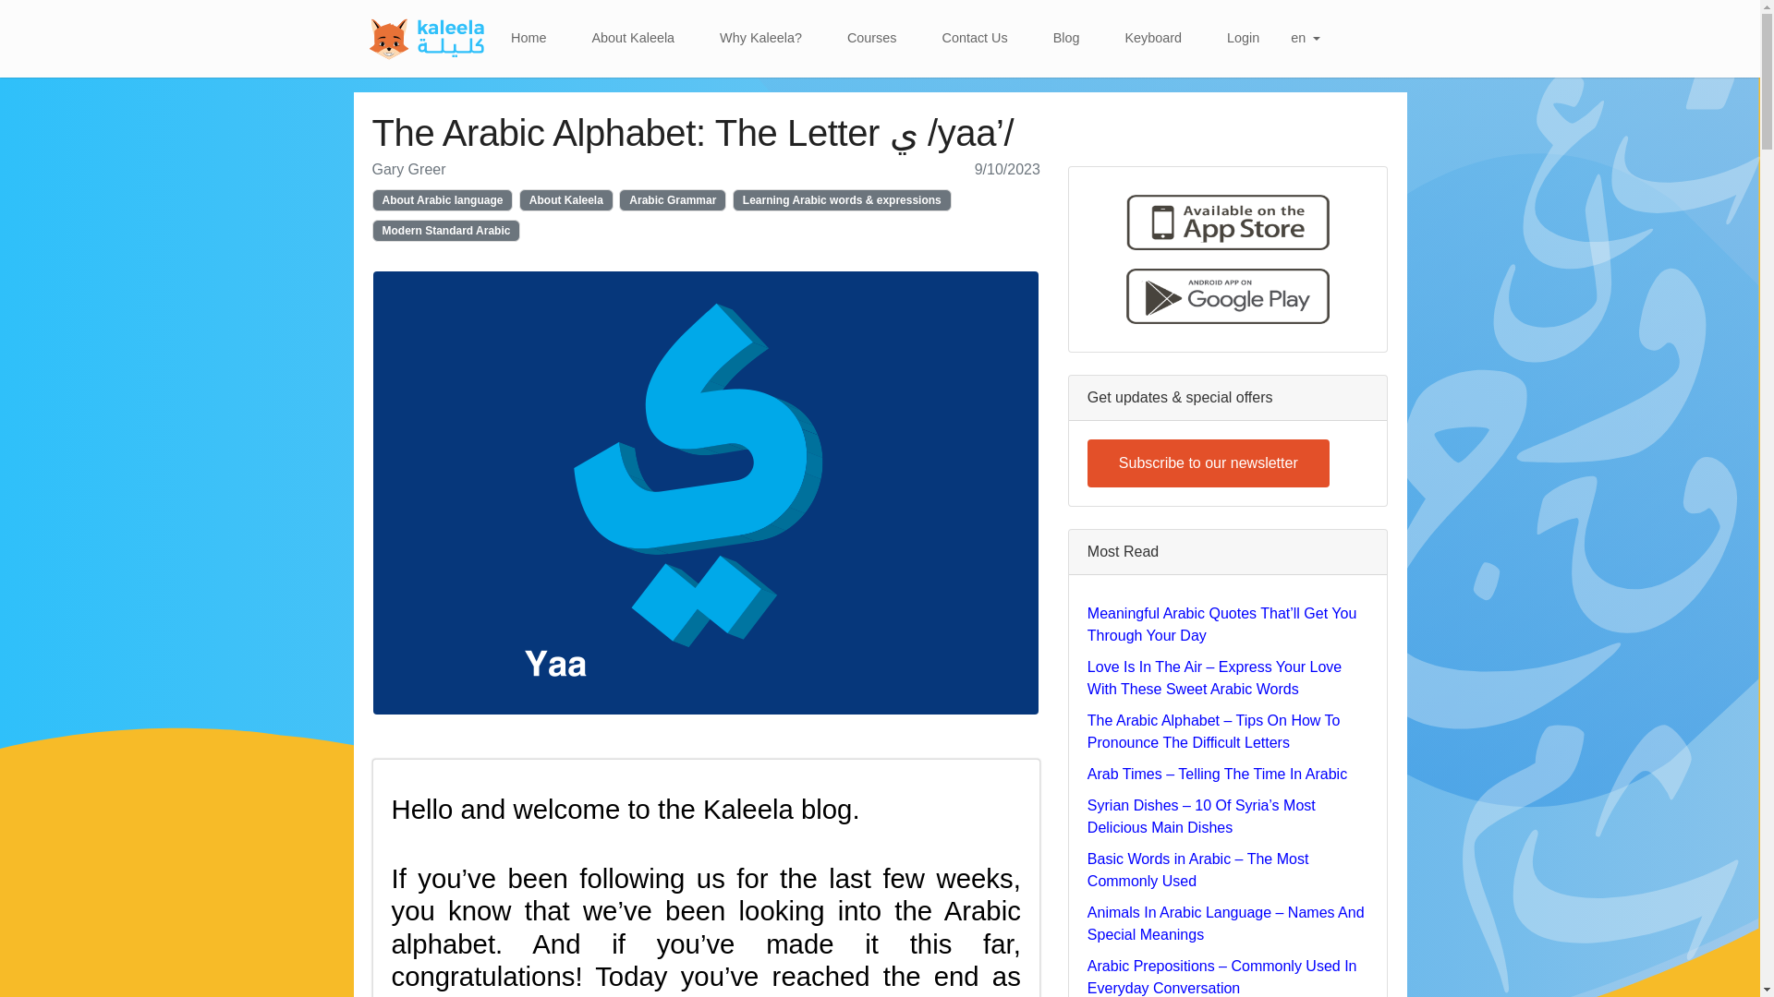 The width and height of the screenshot is (1774, 997). Describe the element at coordinates (871, 38) in the screenshot. I see `Courses` at that location.